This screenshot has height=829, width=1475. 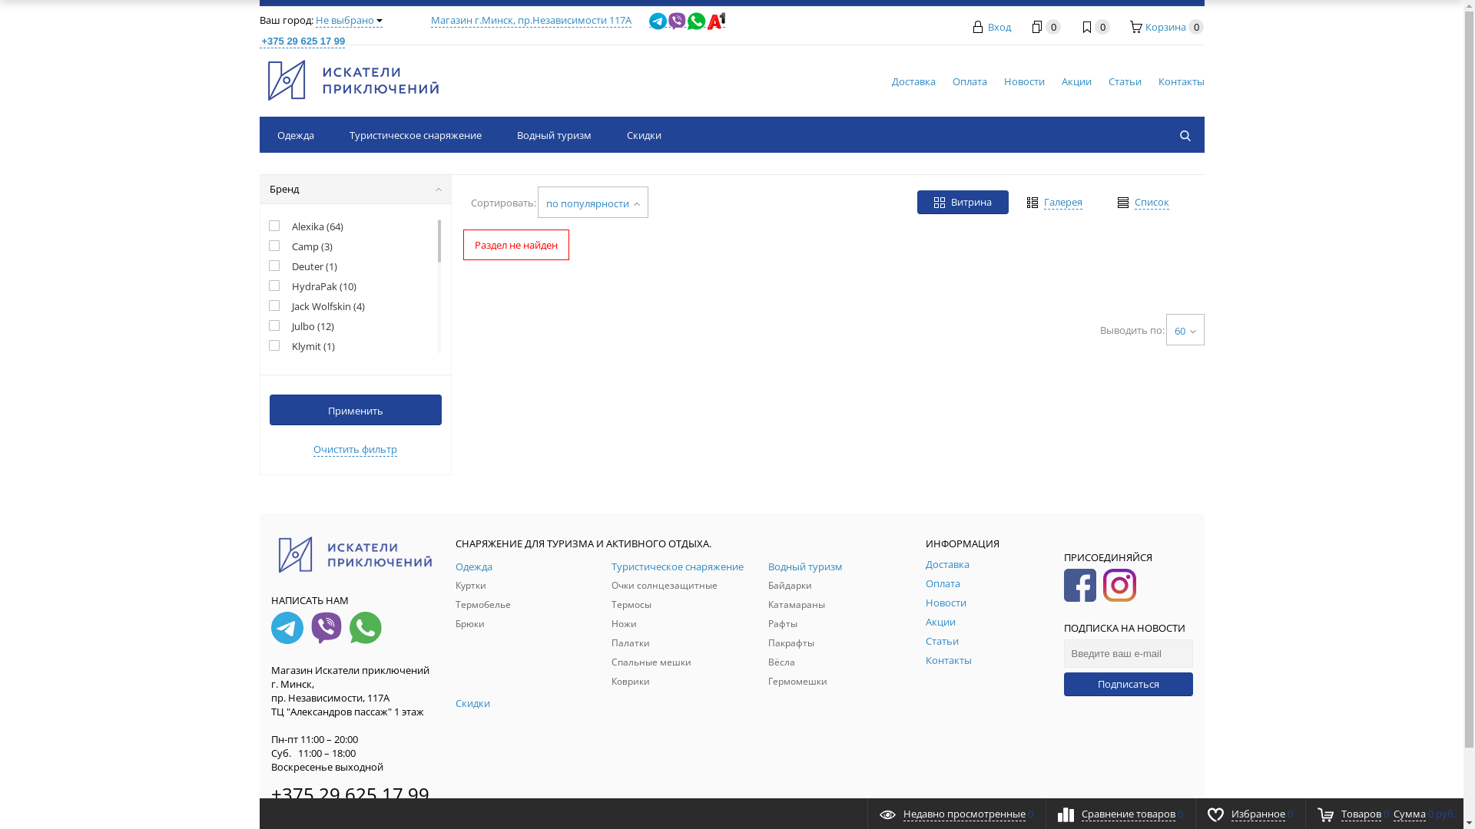 I want to click on Ocun (1), so click(x=300, y=386).